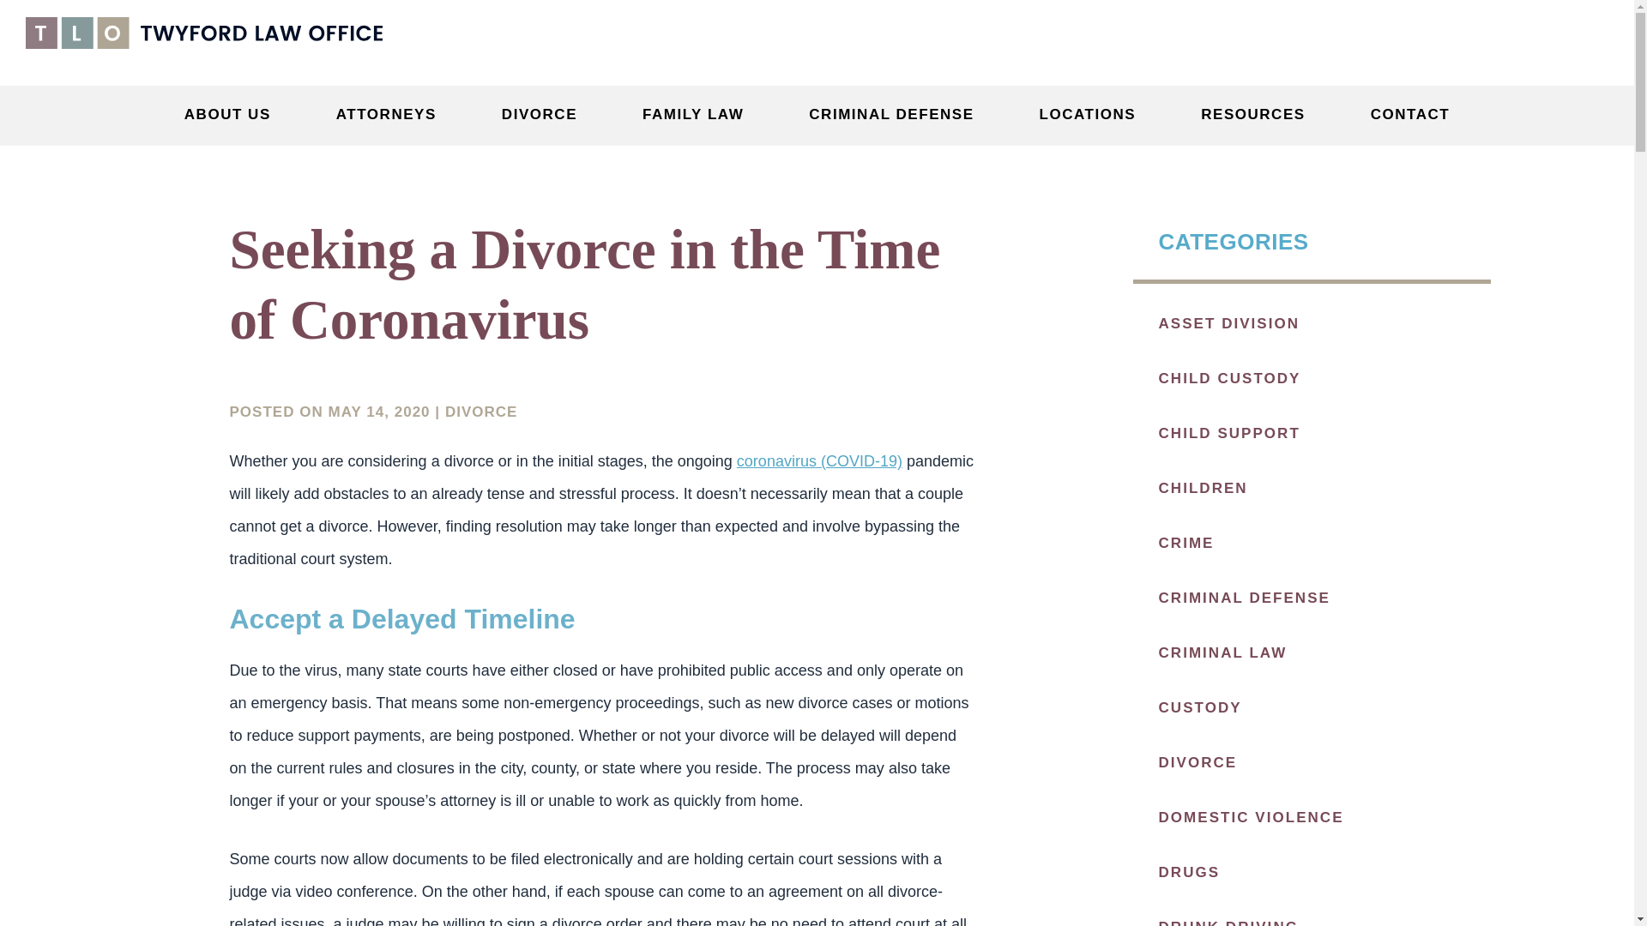  Describe the element at coordinates (232, 115) in the screenshot. I see `ABOUT US` at that location.